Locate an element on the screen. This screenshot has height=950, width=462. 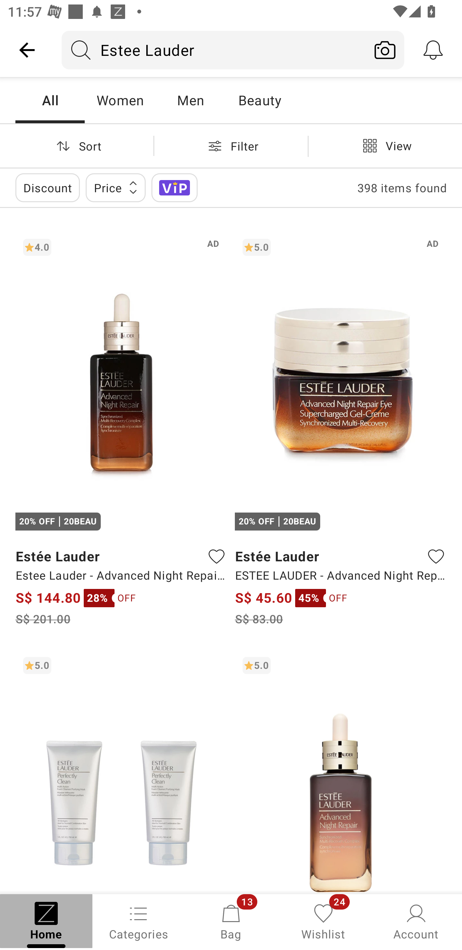
Beauty is located at coordinates (260, 100).